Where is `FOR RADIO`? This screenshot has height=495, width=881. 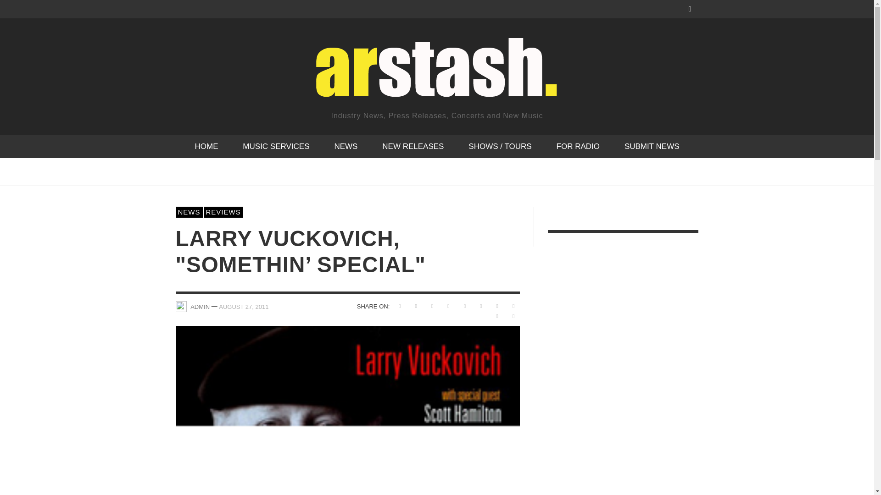
FOR RADIO is located at coordinates (578, 146).